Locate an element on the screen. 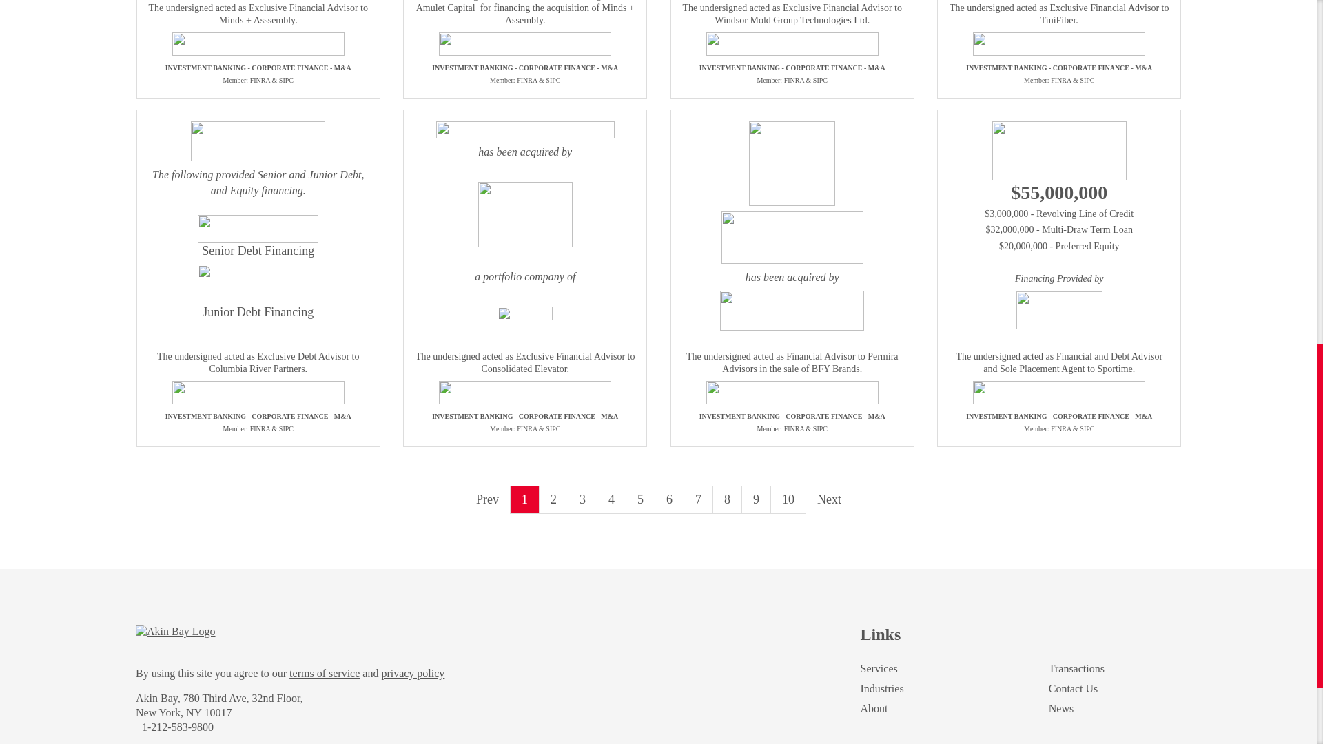 The image size is (1323, 744). 7 is located at coordinates (698, 500).